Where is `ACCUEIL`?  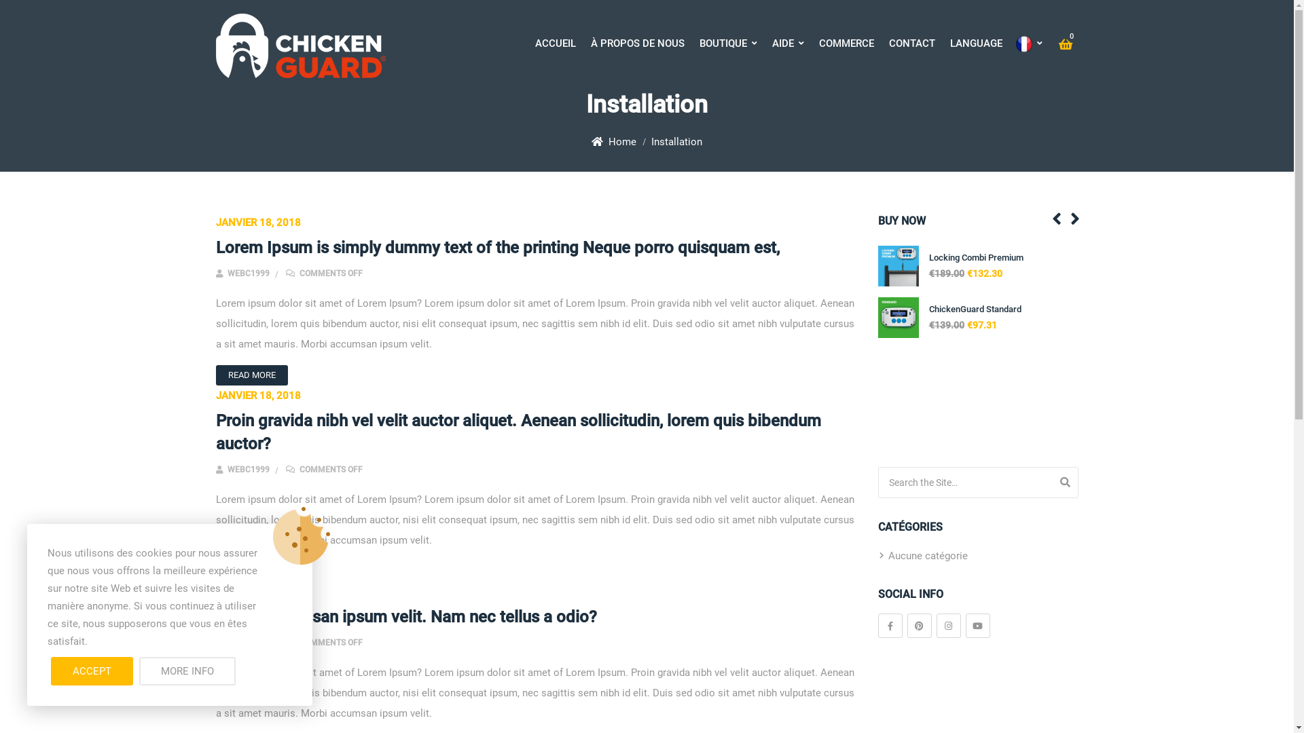
ACCUEIL is located at coordinates (556, 43).